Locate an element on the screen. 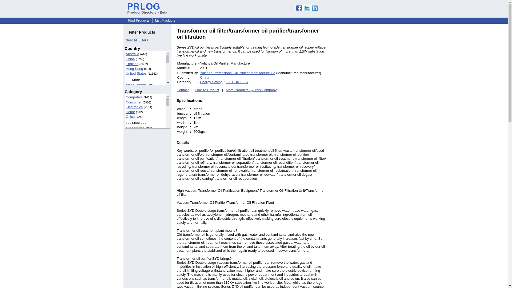  United States is located at coordinates (136, 73).